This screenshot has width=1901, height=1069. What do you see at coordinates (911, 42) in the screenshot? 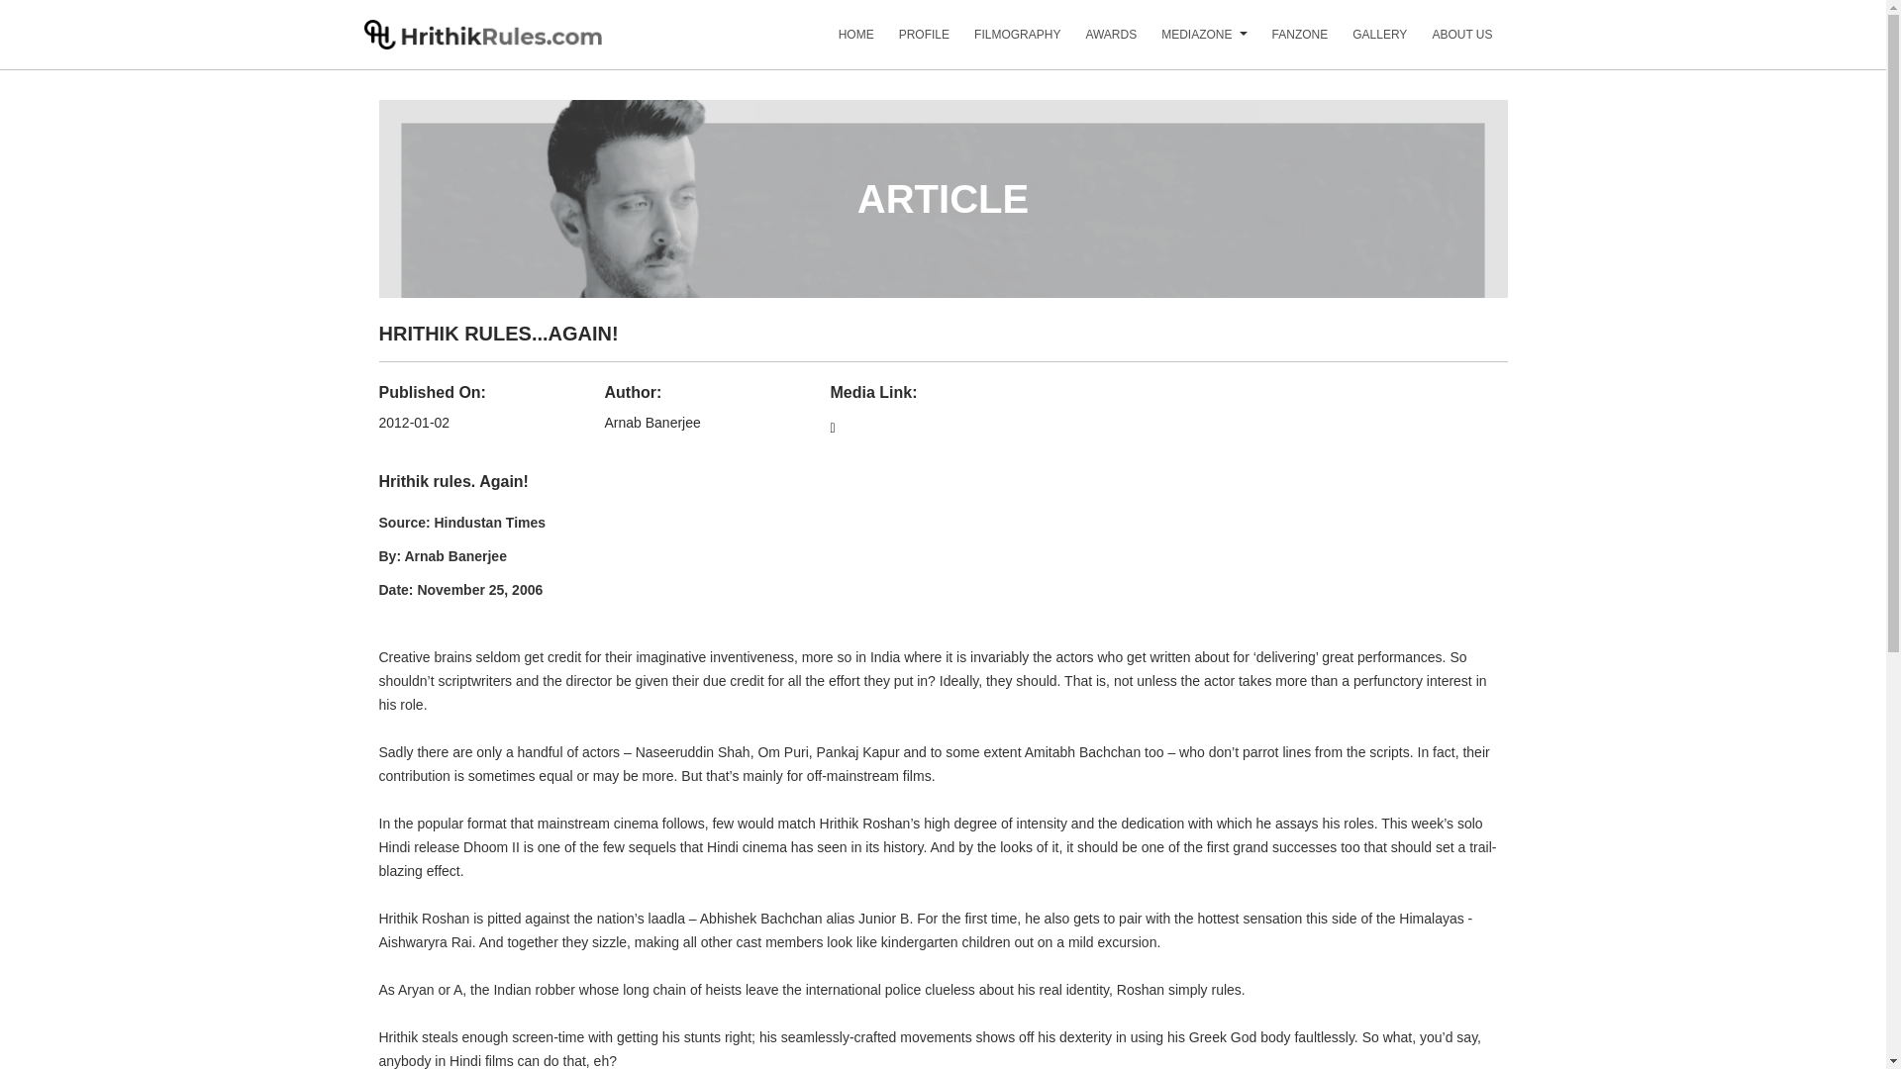
I see `PROFILE` at bounding box center [911, 42].